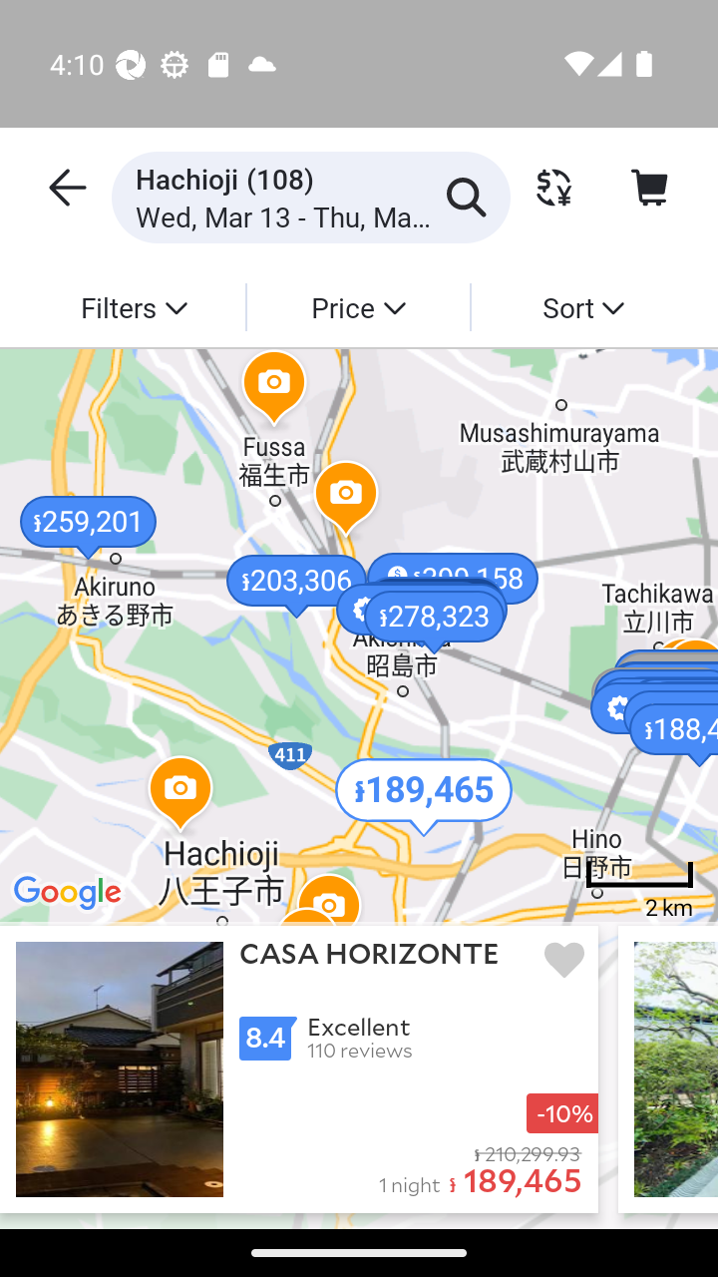  Describe the element at coordinates (582, 306) in the screenshot. I see `Sort` at that location.